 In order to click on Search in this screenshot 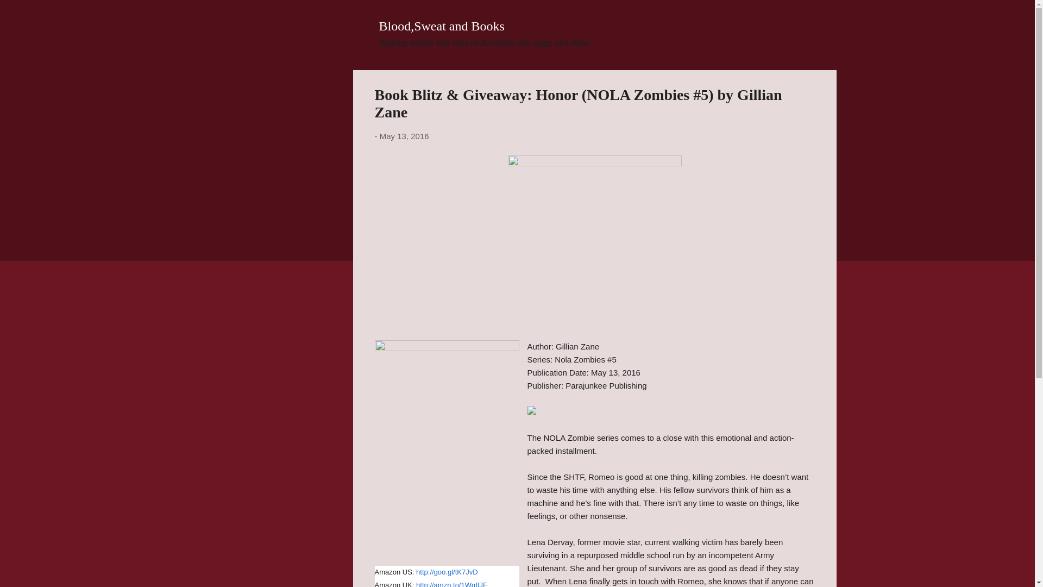, I will do `click(21, 13)`.